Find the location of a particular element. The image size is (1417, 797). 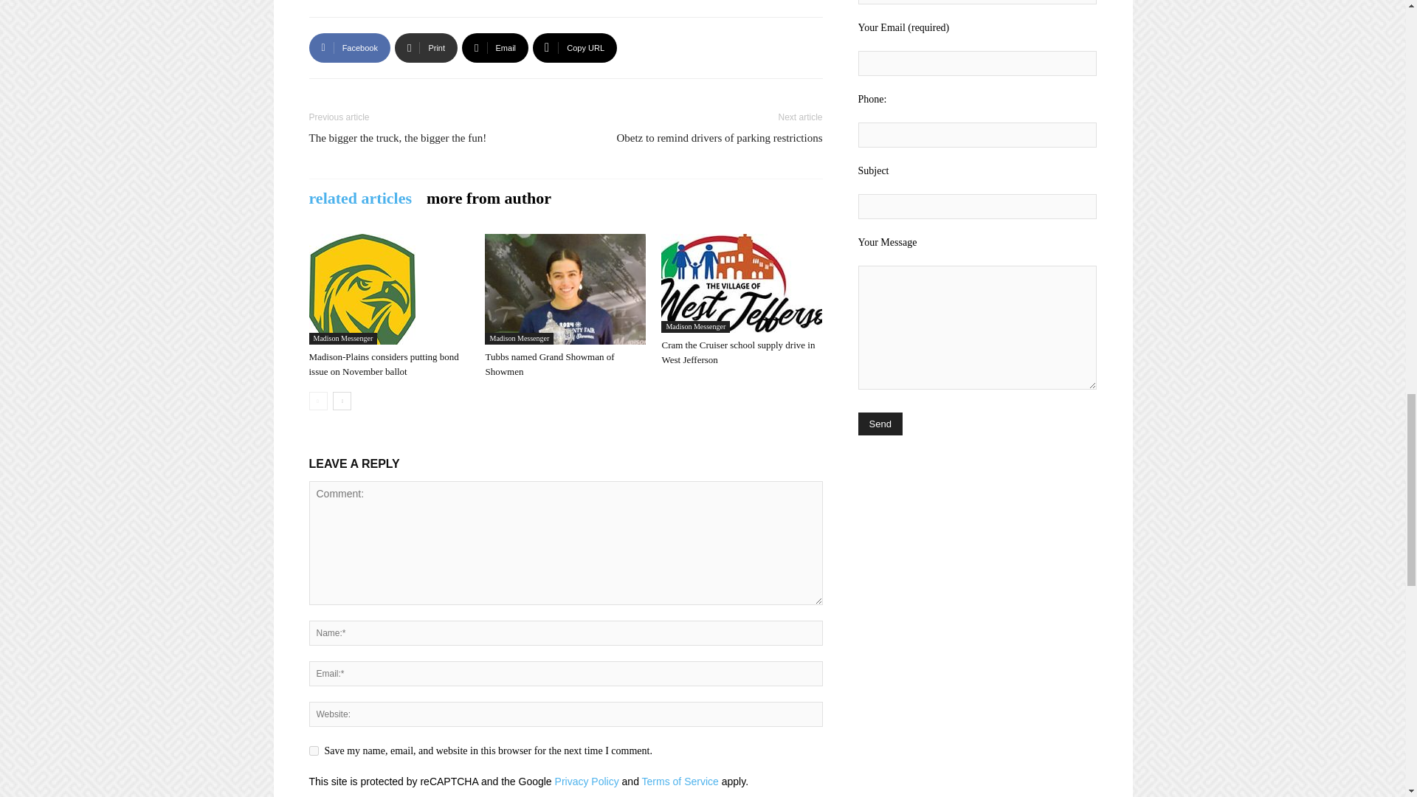

Send is located at coordinates (879, 424).